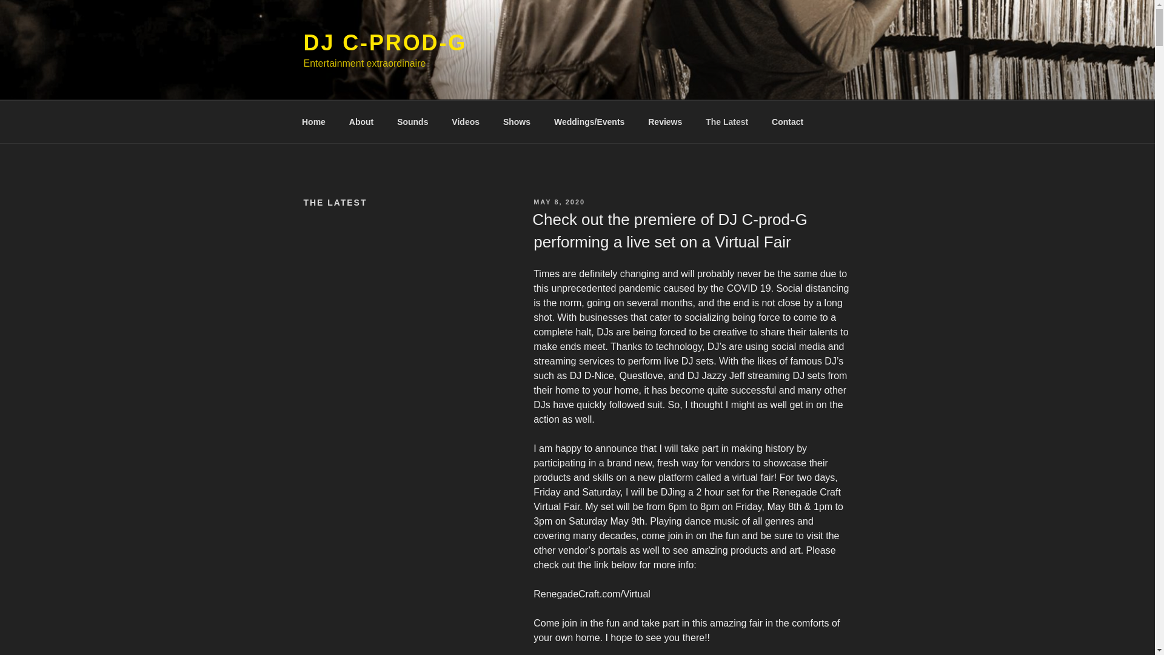 The height and width of the screenshot is (655, 1164). I want to click on Reviews, so click(665, 121).